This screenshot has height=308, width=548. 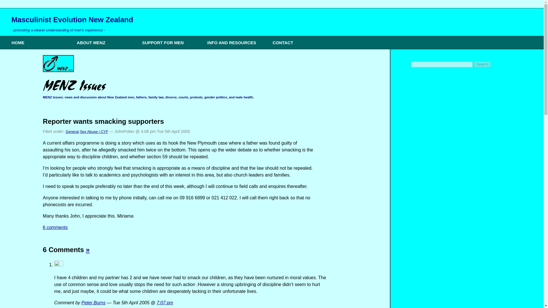 What do you see at coordinates (40, 42) in the screenshot?
I see `HOME` at bounding box center [40, 42].